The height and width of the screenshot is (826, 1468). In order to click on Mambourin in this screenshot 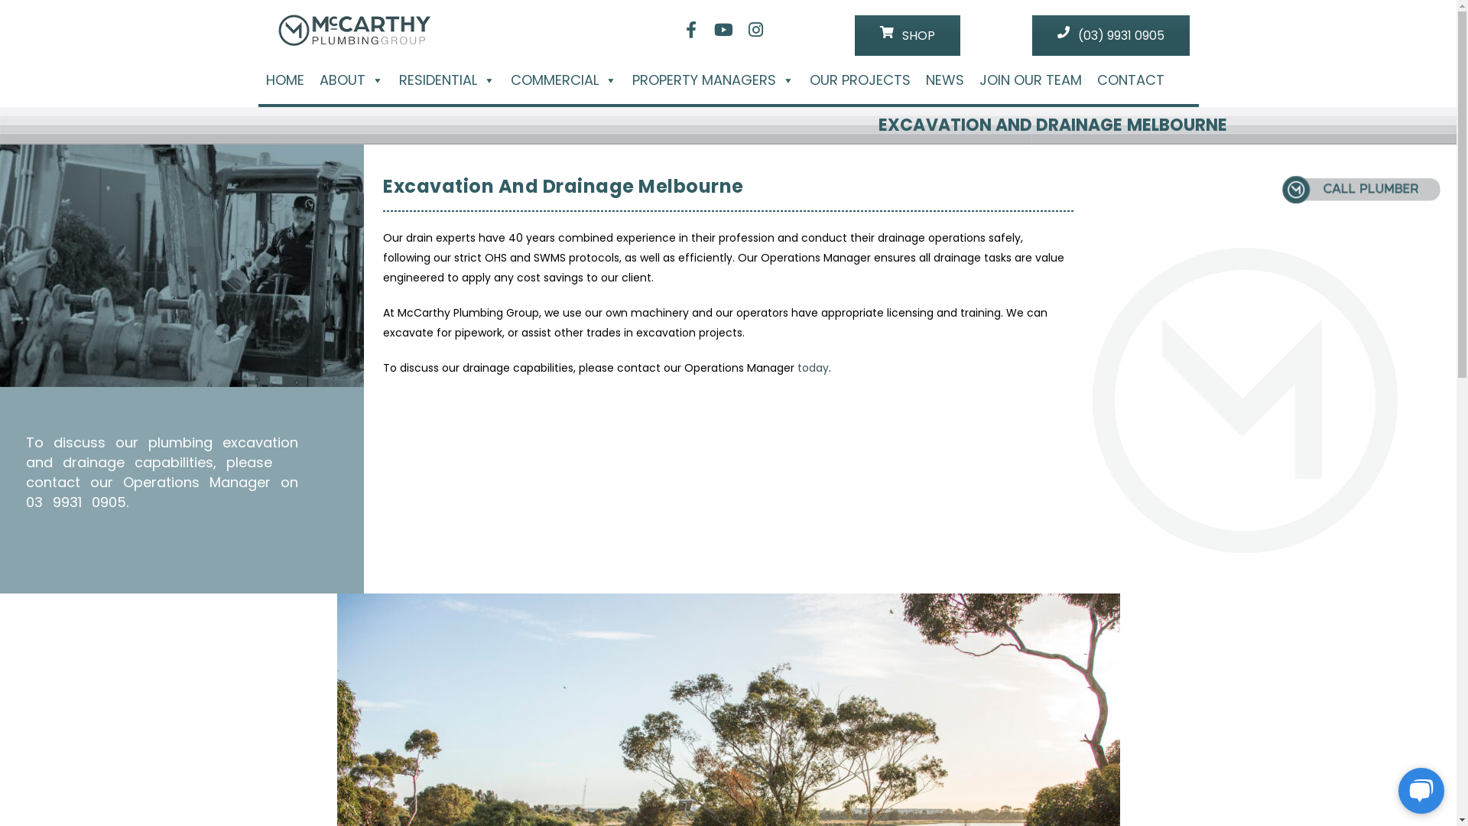, I will do `click(1188, 410)`.